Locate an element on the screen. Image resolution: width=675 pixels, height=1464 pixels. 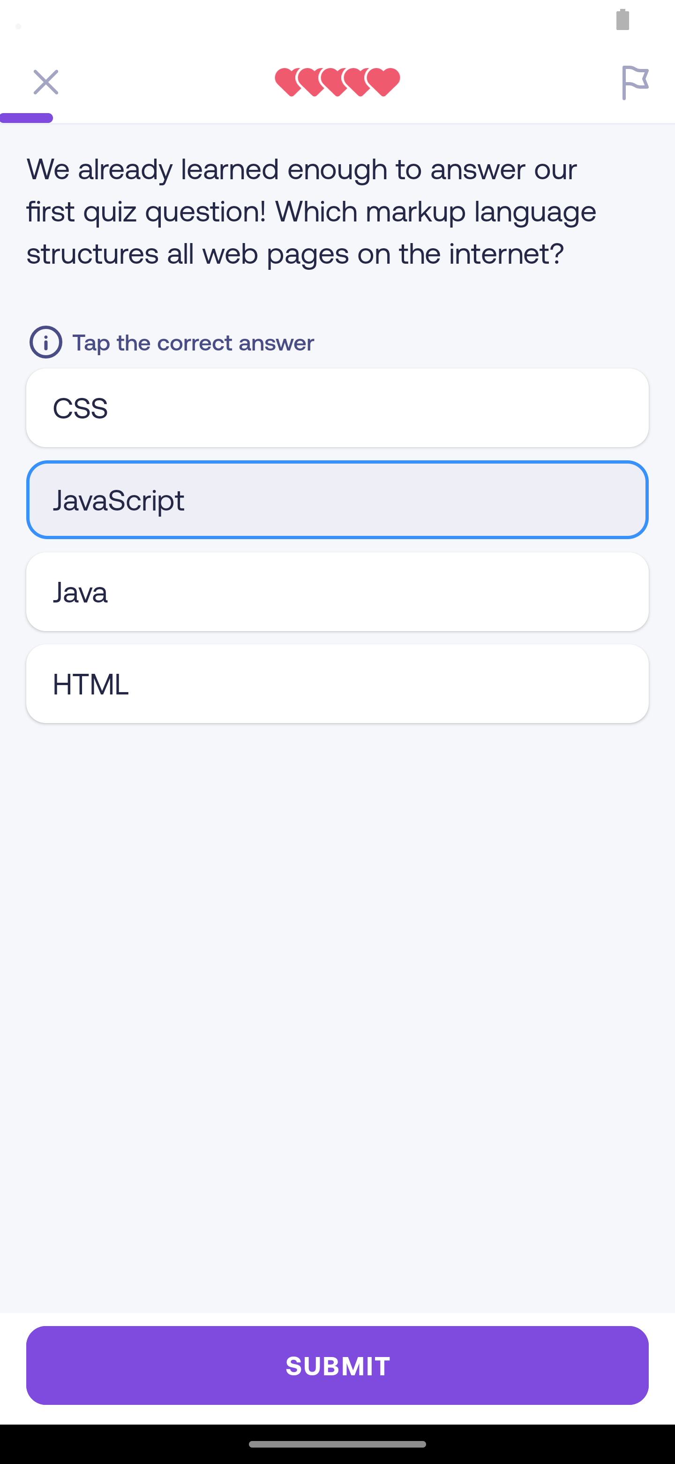
Java is located at coordinates (337, 591).